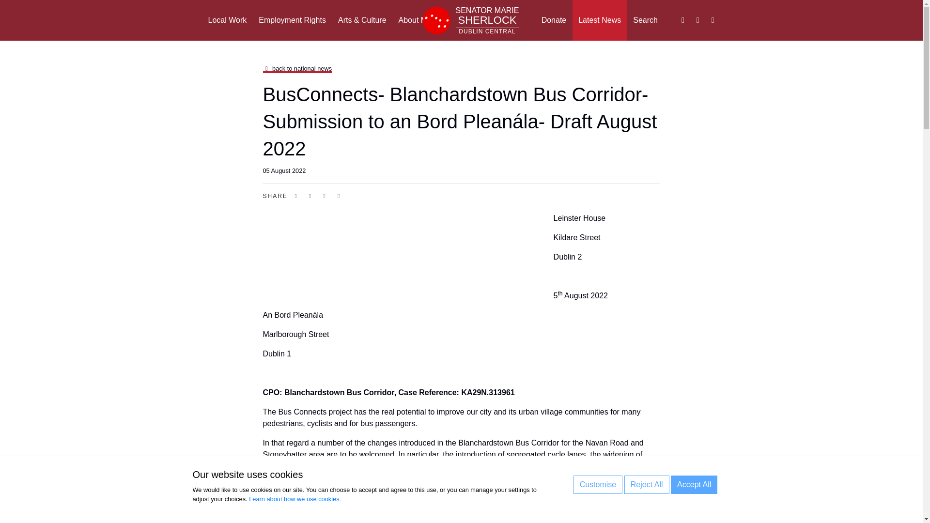 This screenshot has height=523, width=930. I want to click on Accept All, so click(645, 20).